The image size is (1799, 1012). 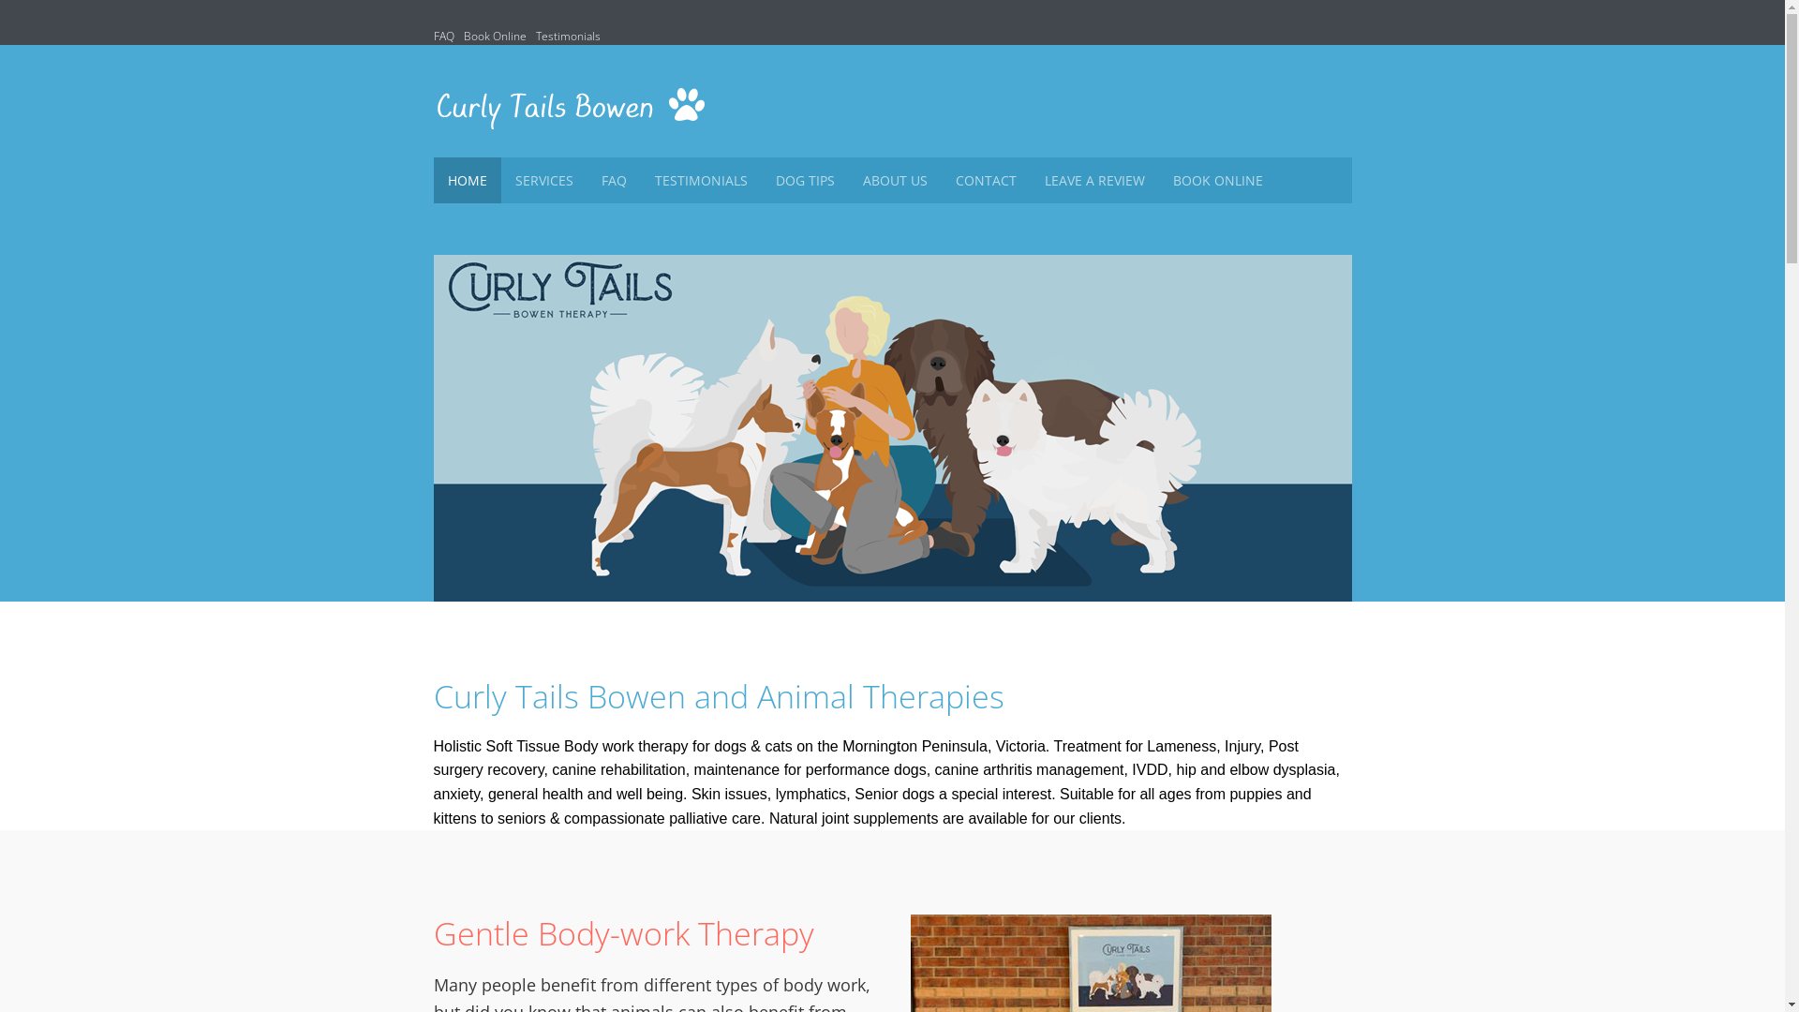 What do you see at coordinates (986, 180) in the screenshot?
I see `CONTACT` at bounding box center [986, 180].